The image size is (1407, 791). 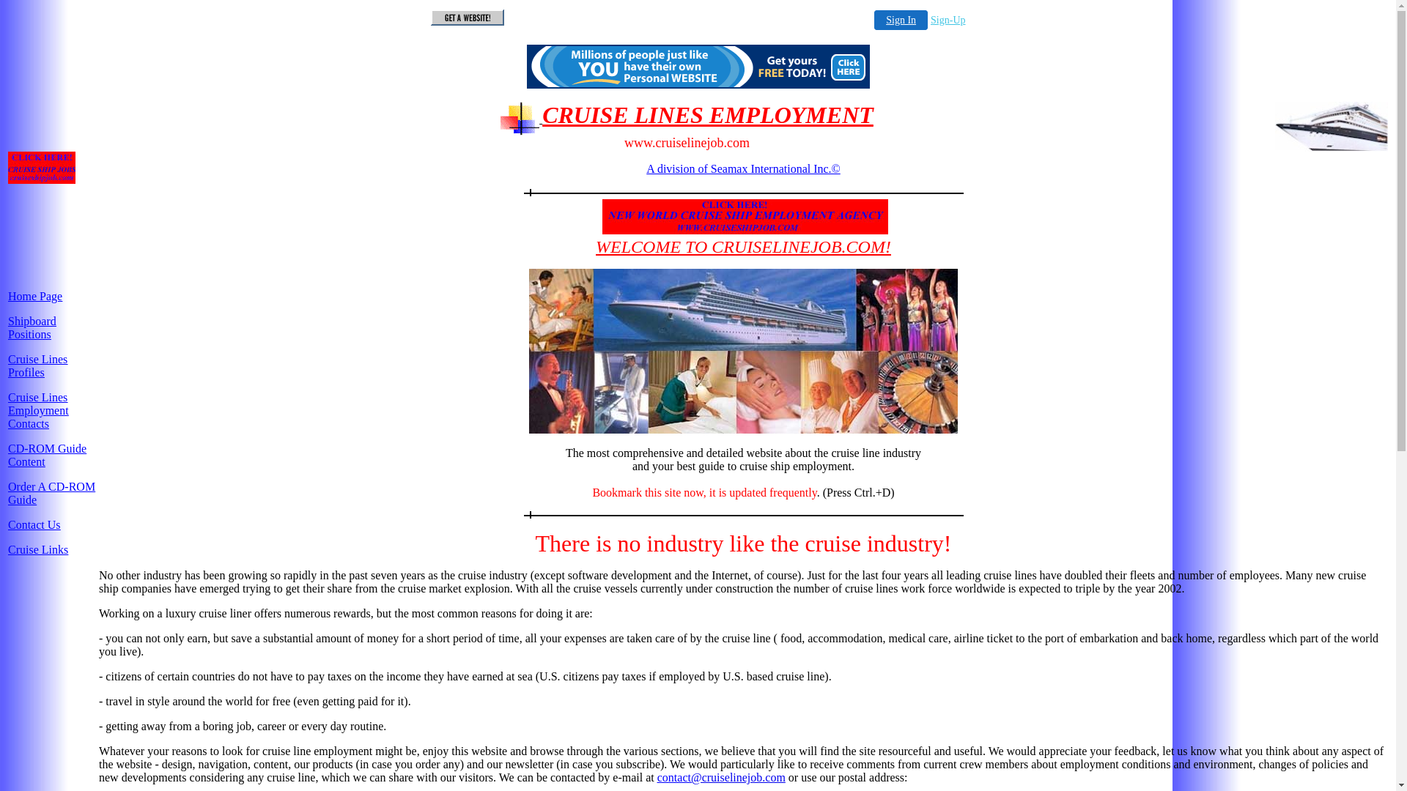 What do you see at coordinates (34, 524) in the screenshot?
I see `Contact Us` at bounding box center [34, 524].